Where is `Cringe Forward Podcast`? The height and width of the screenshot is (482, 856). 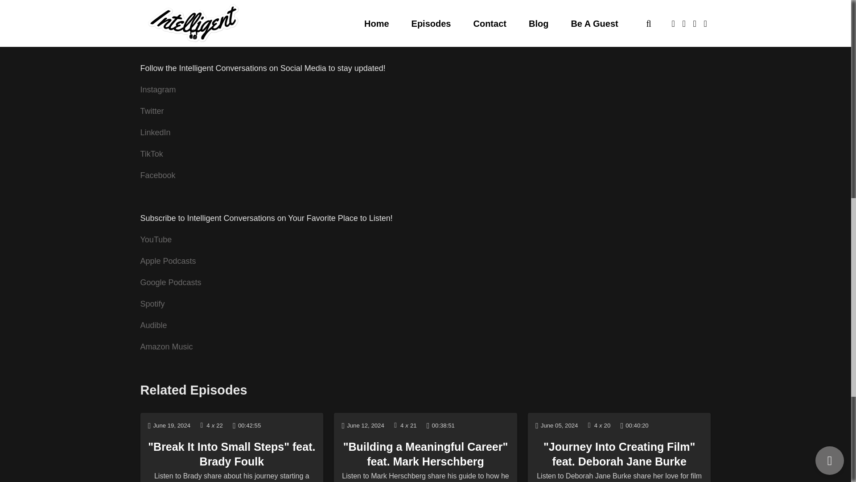 Cringe Forward Podcast is located at coordinates (415, 25).